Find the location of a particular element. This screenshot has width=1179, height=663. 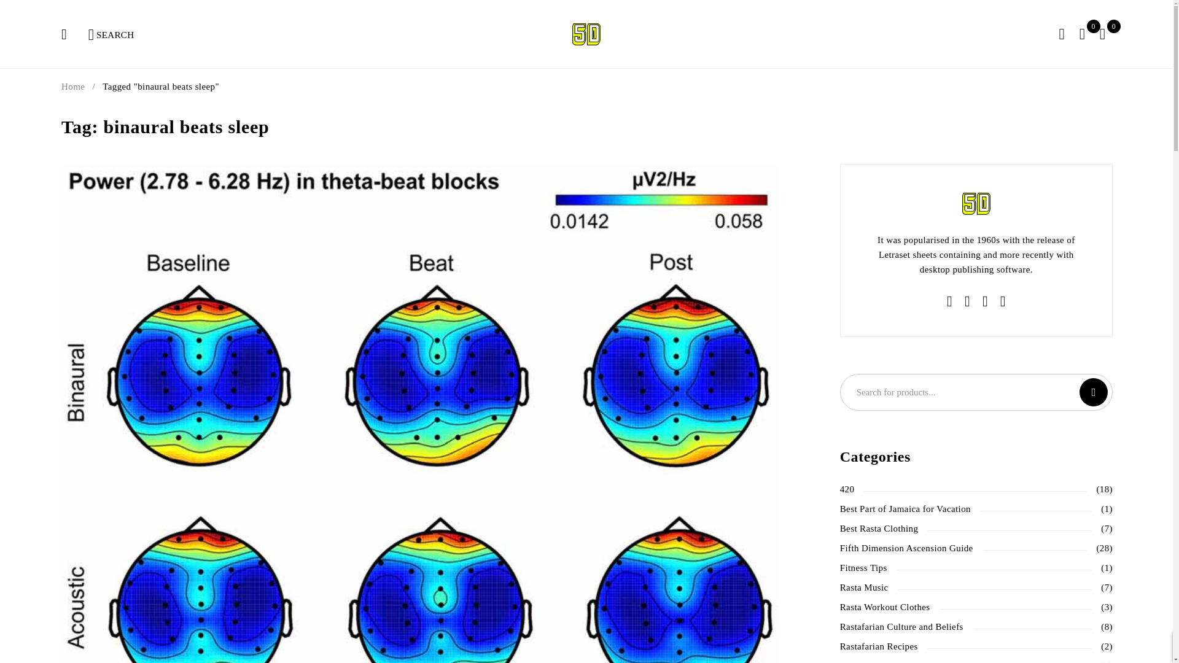

Best Part of Jamaica for Vacation is located at coordinates (905, 508).